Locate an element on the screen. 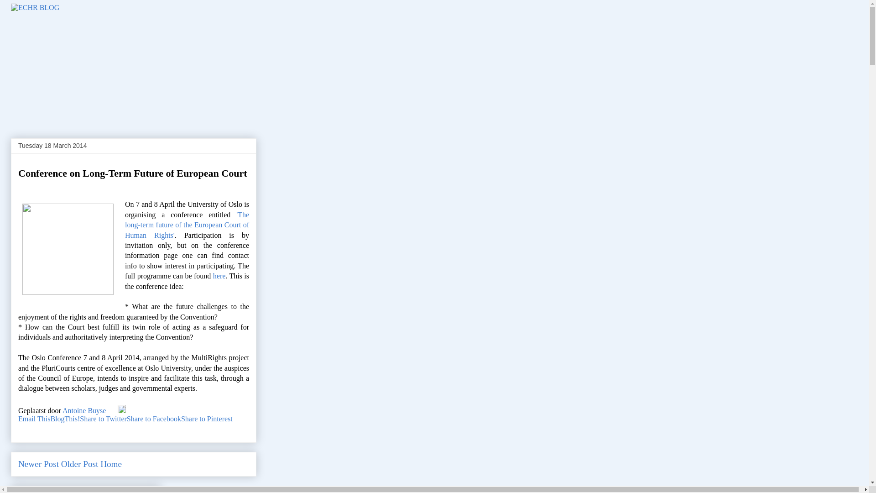 This screenshot has width=876, height=493. Antoine Buyse is located at coordinates (85, 411).